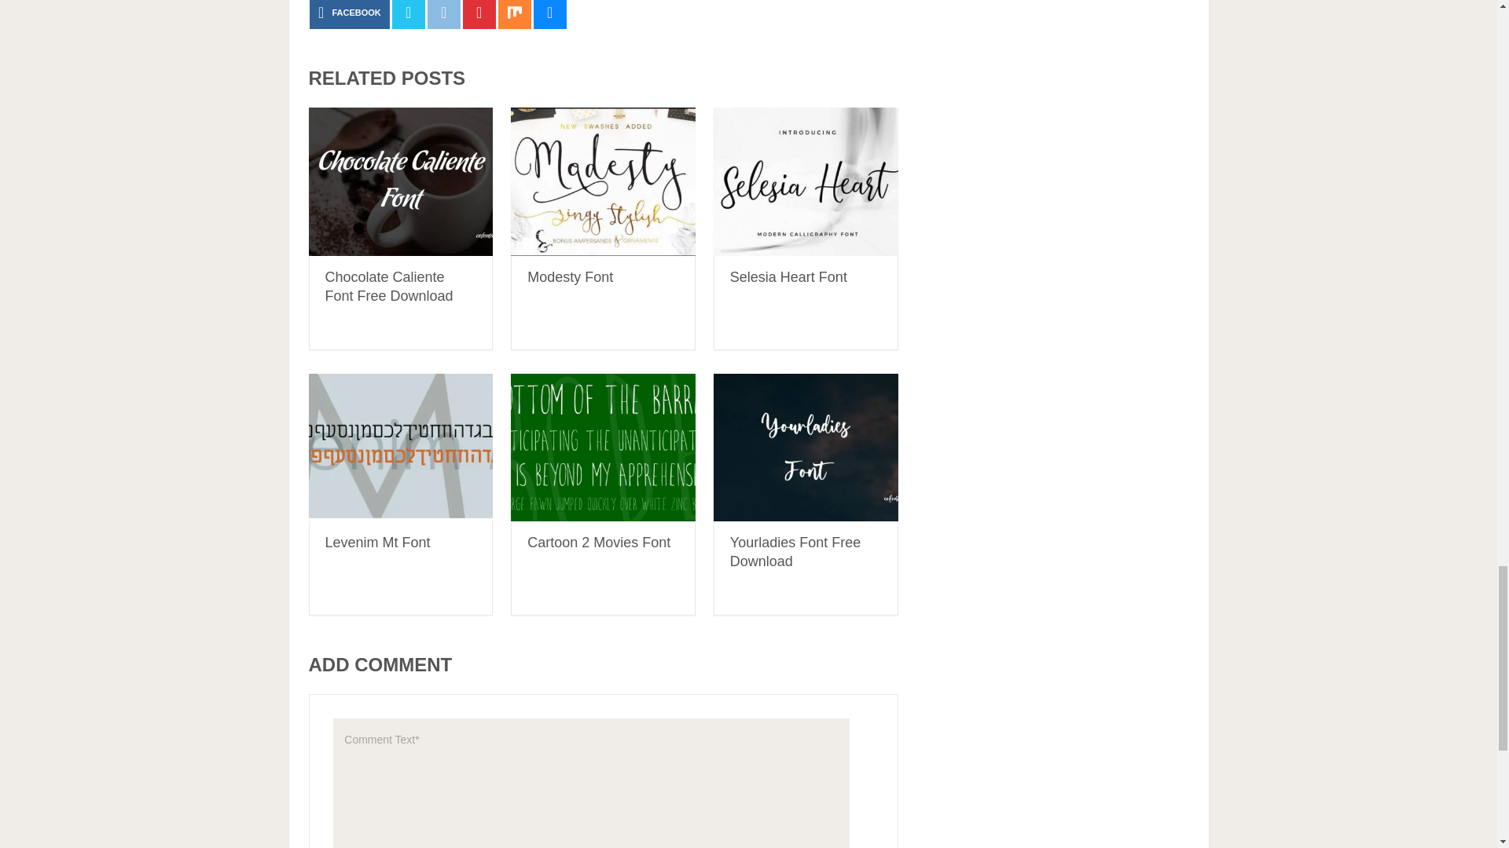 The width and height of the screenshot is (1509, 848). Describe the element at coordinates (604, 448) in the screenshot. I see `Cartoon 2 Movies Font` at that location.